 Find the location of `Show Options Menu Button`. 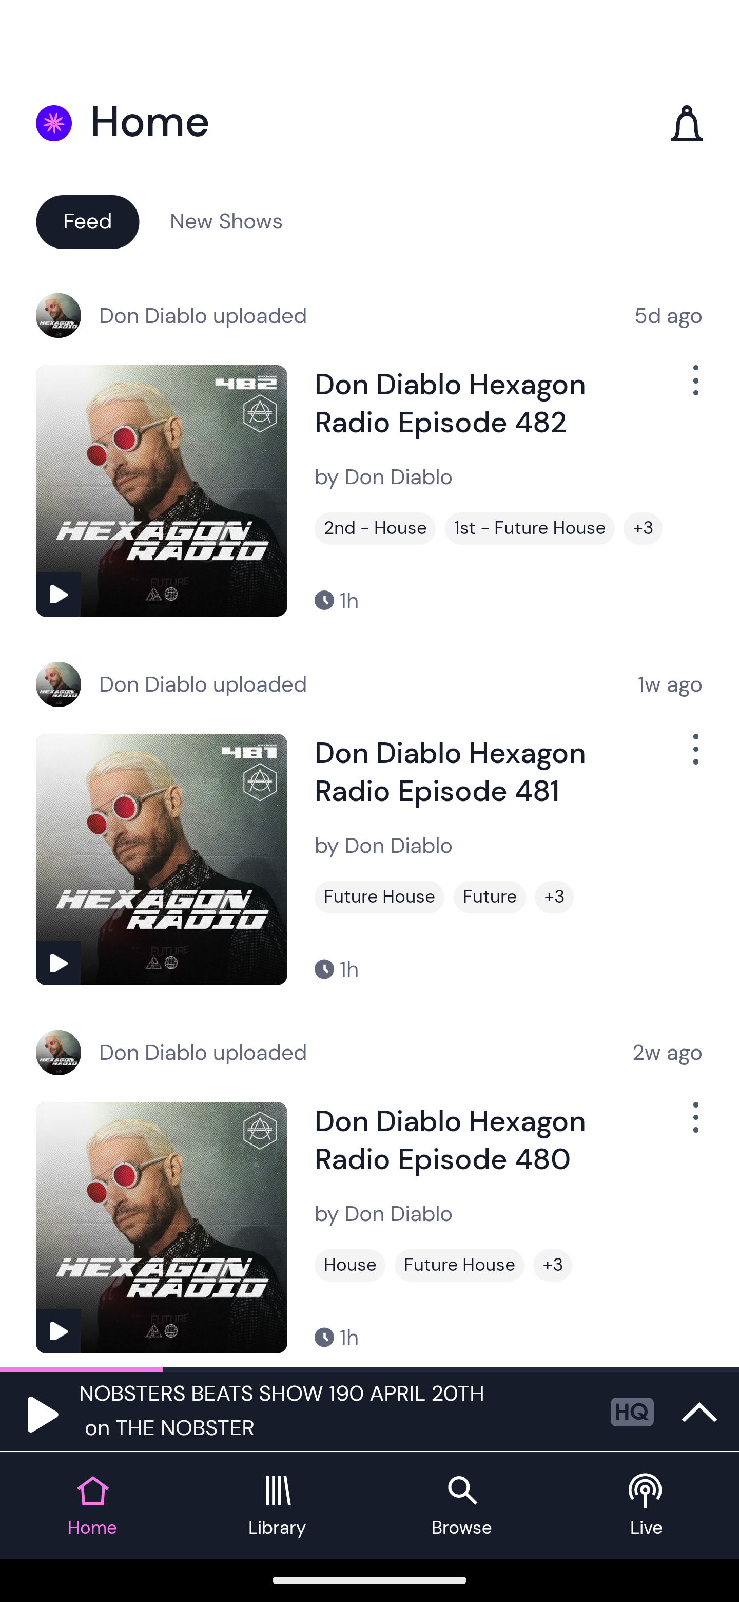

Show Options Menu Button is located at coordinates (694, 1126).